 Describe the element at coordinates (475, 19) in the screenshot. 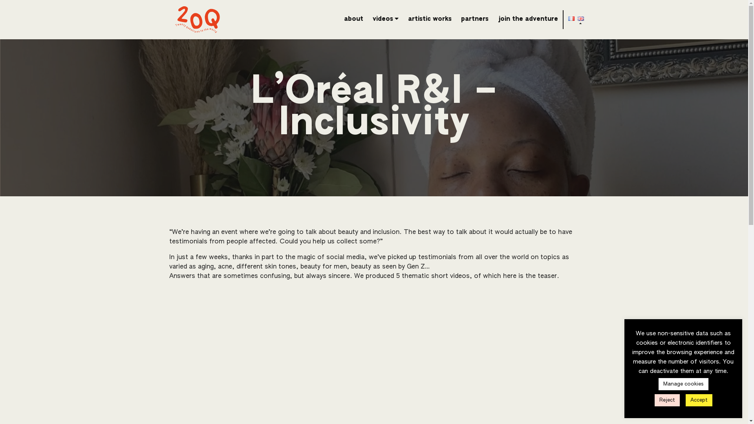

I see `partners` at that location.